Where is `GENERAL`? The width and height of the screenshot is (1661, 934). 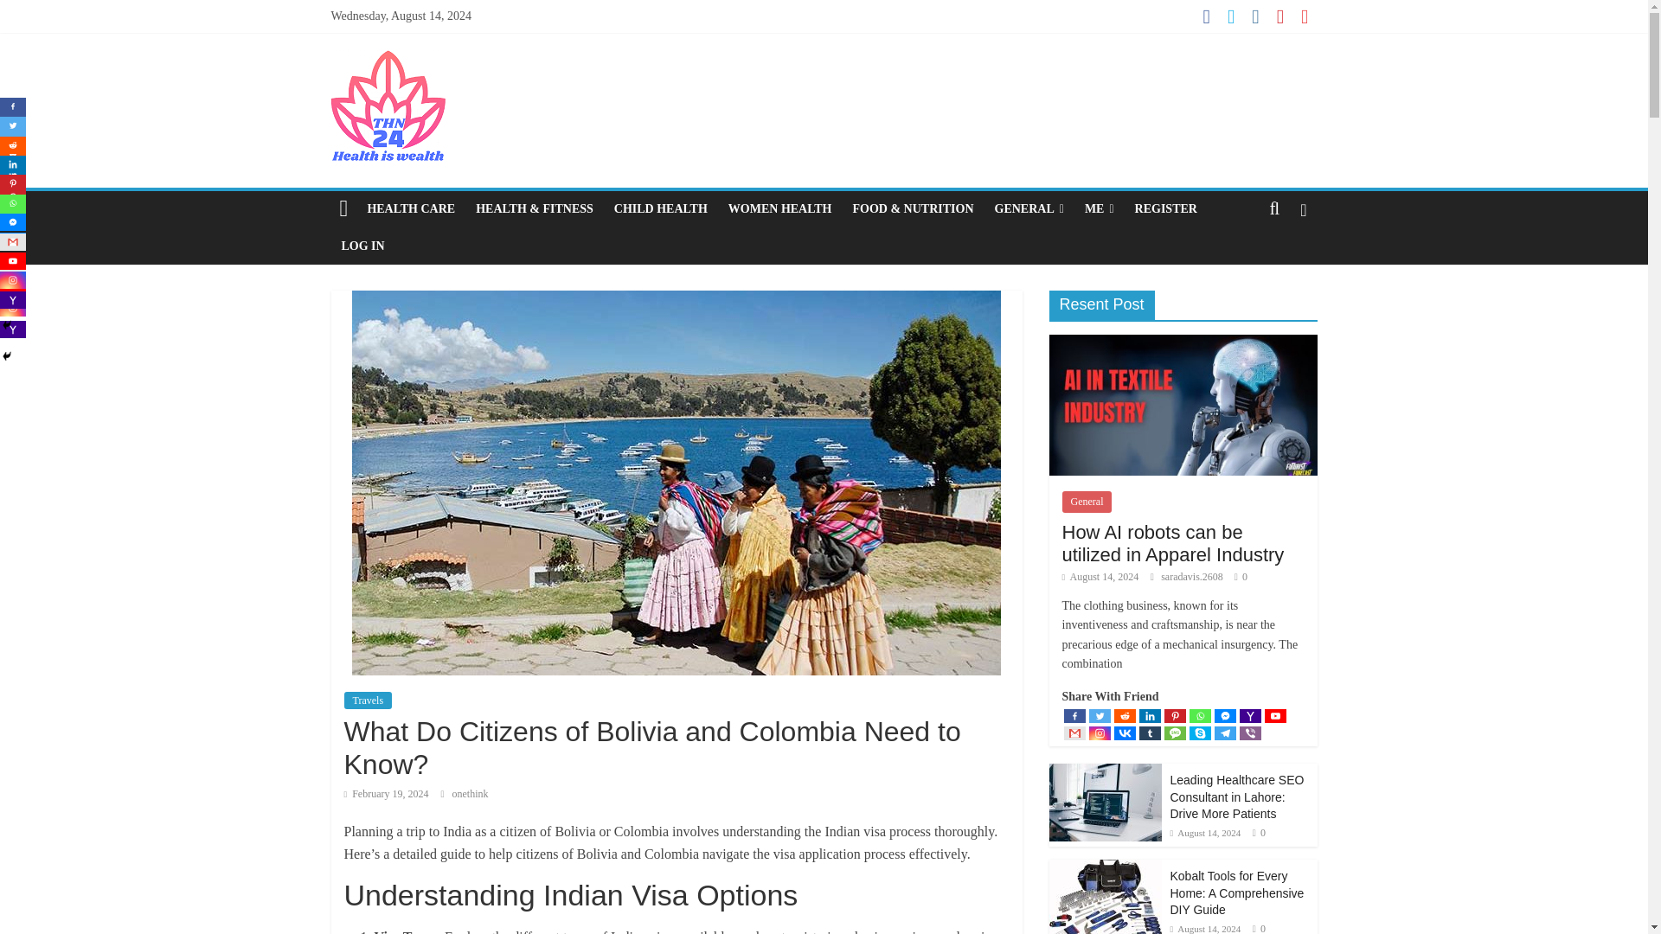 GENERAL is located at coordinates (1029, 209).